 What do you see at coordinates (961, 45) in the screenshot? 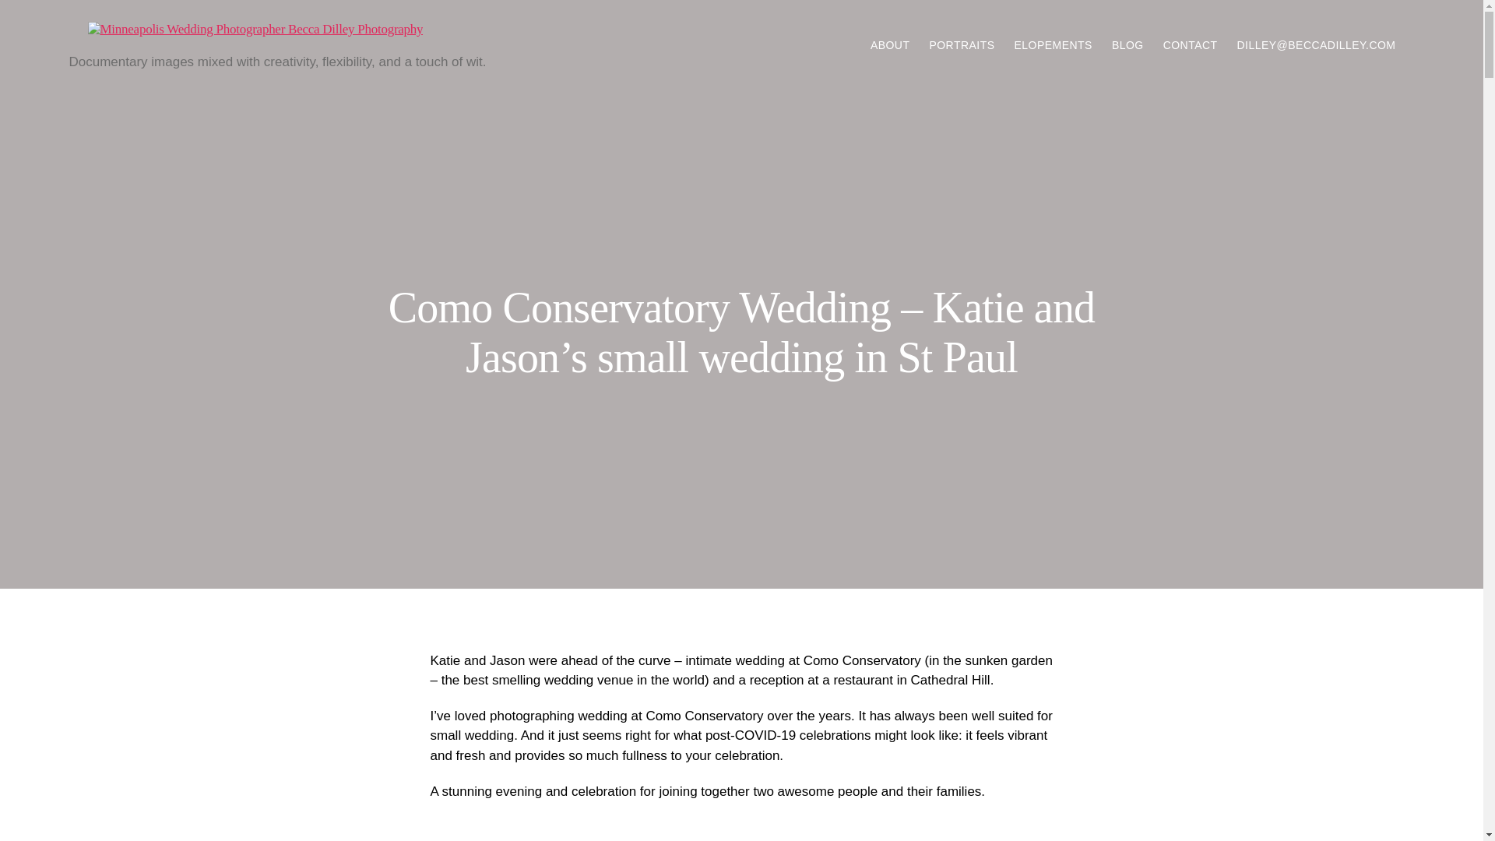
I see `PORTRAITS` at bounding box center [961, 45].